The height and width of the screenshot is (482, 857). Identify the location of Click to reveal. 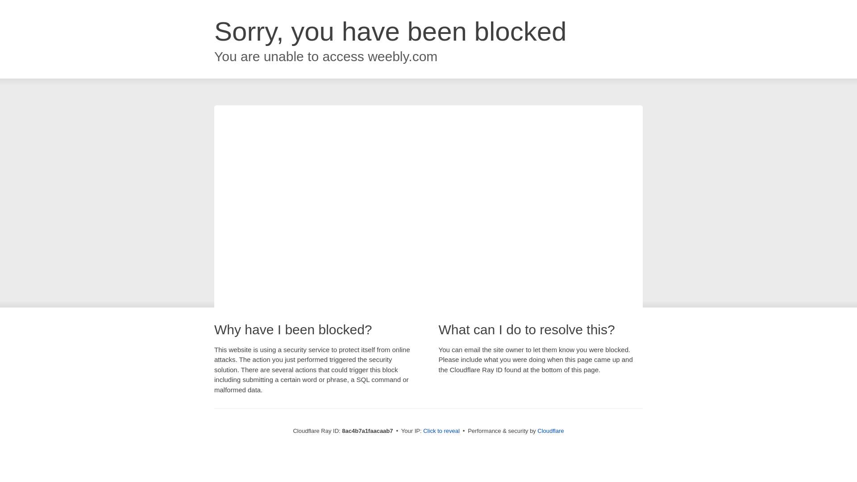
(441, 431).